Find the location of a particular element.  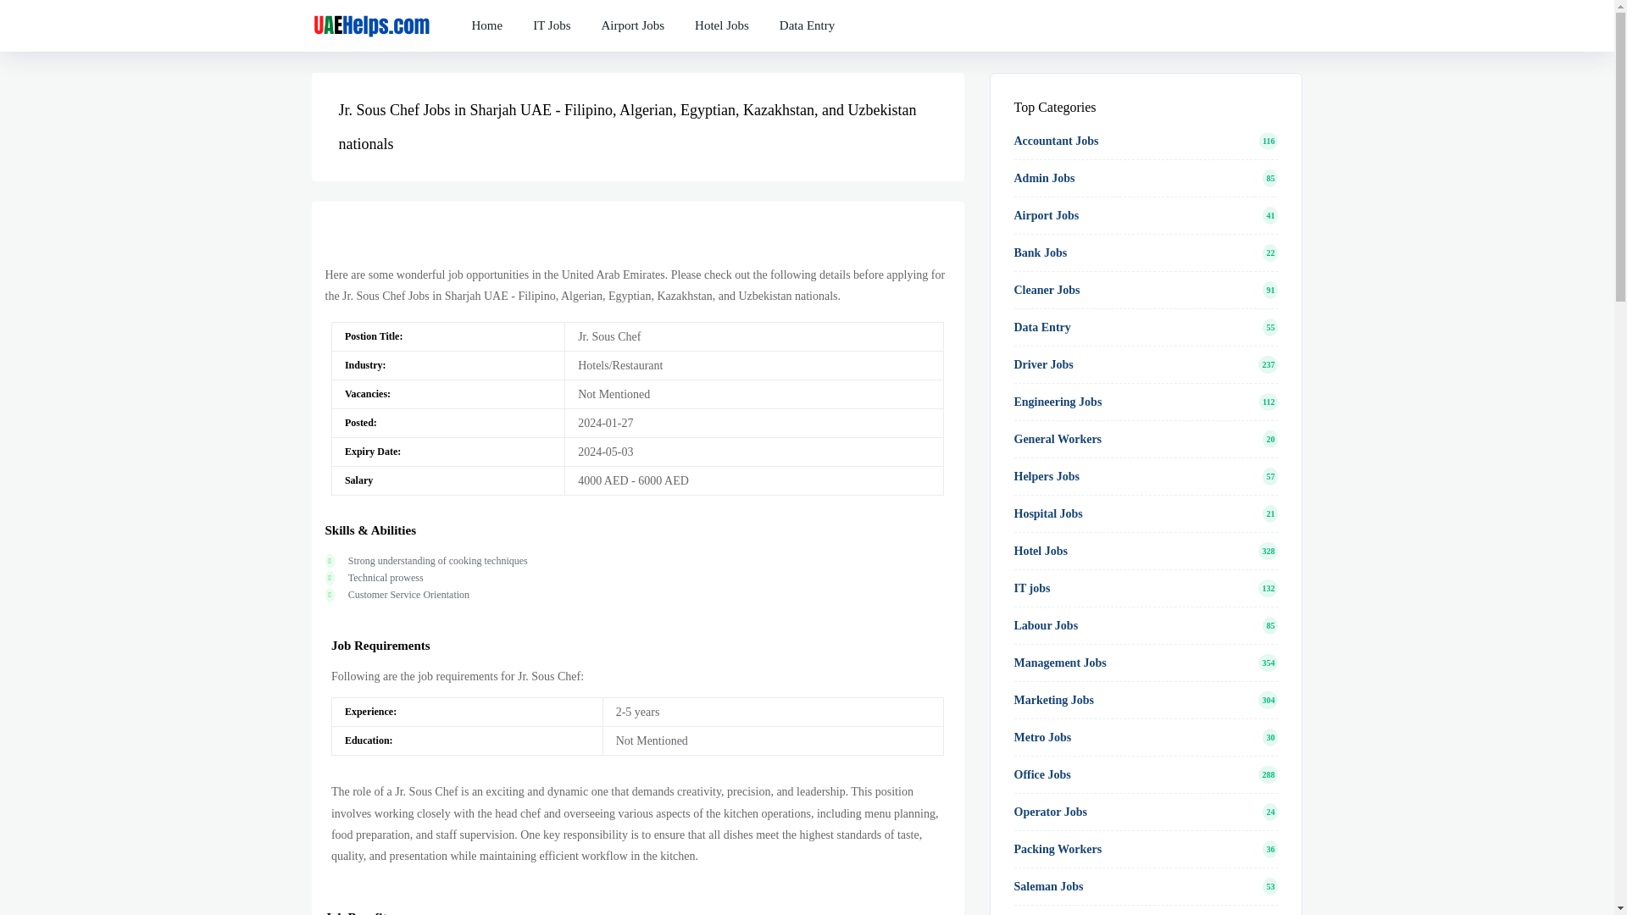

Home is located at coordinates (486, 14).